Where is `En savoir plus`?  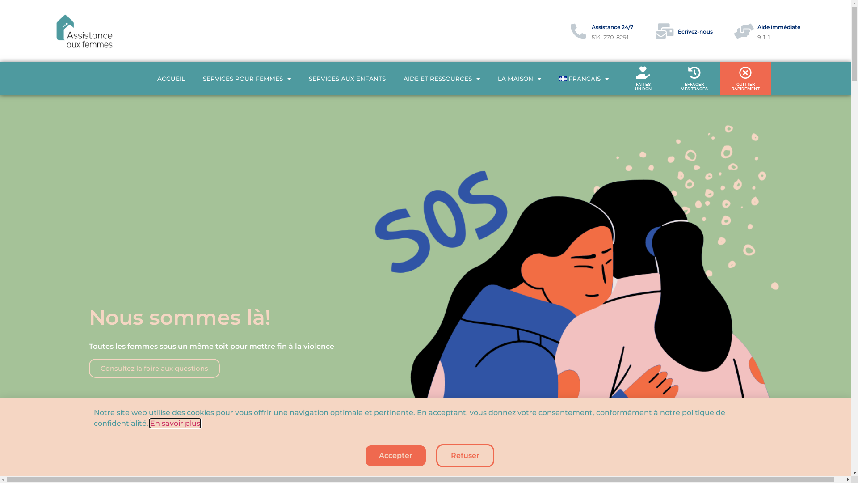
En savoir plus is located at coordinates (175, 423).